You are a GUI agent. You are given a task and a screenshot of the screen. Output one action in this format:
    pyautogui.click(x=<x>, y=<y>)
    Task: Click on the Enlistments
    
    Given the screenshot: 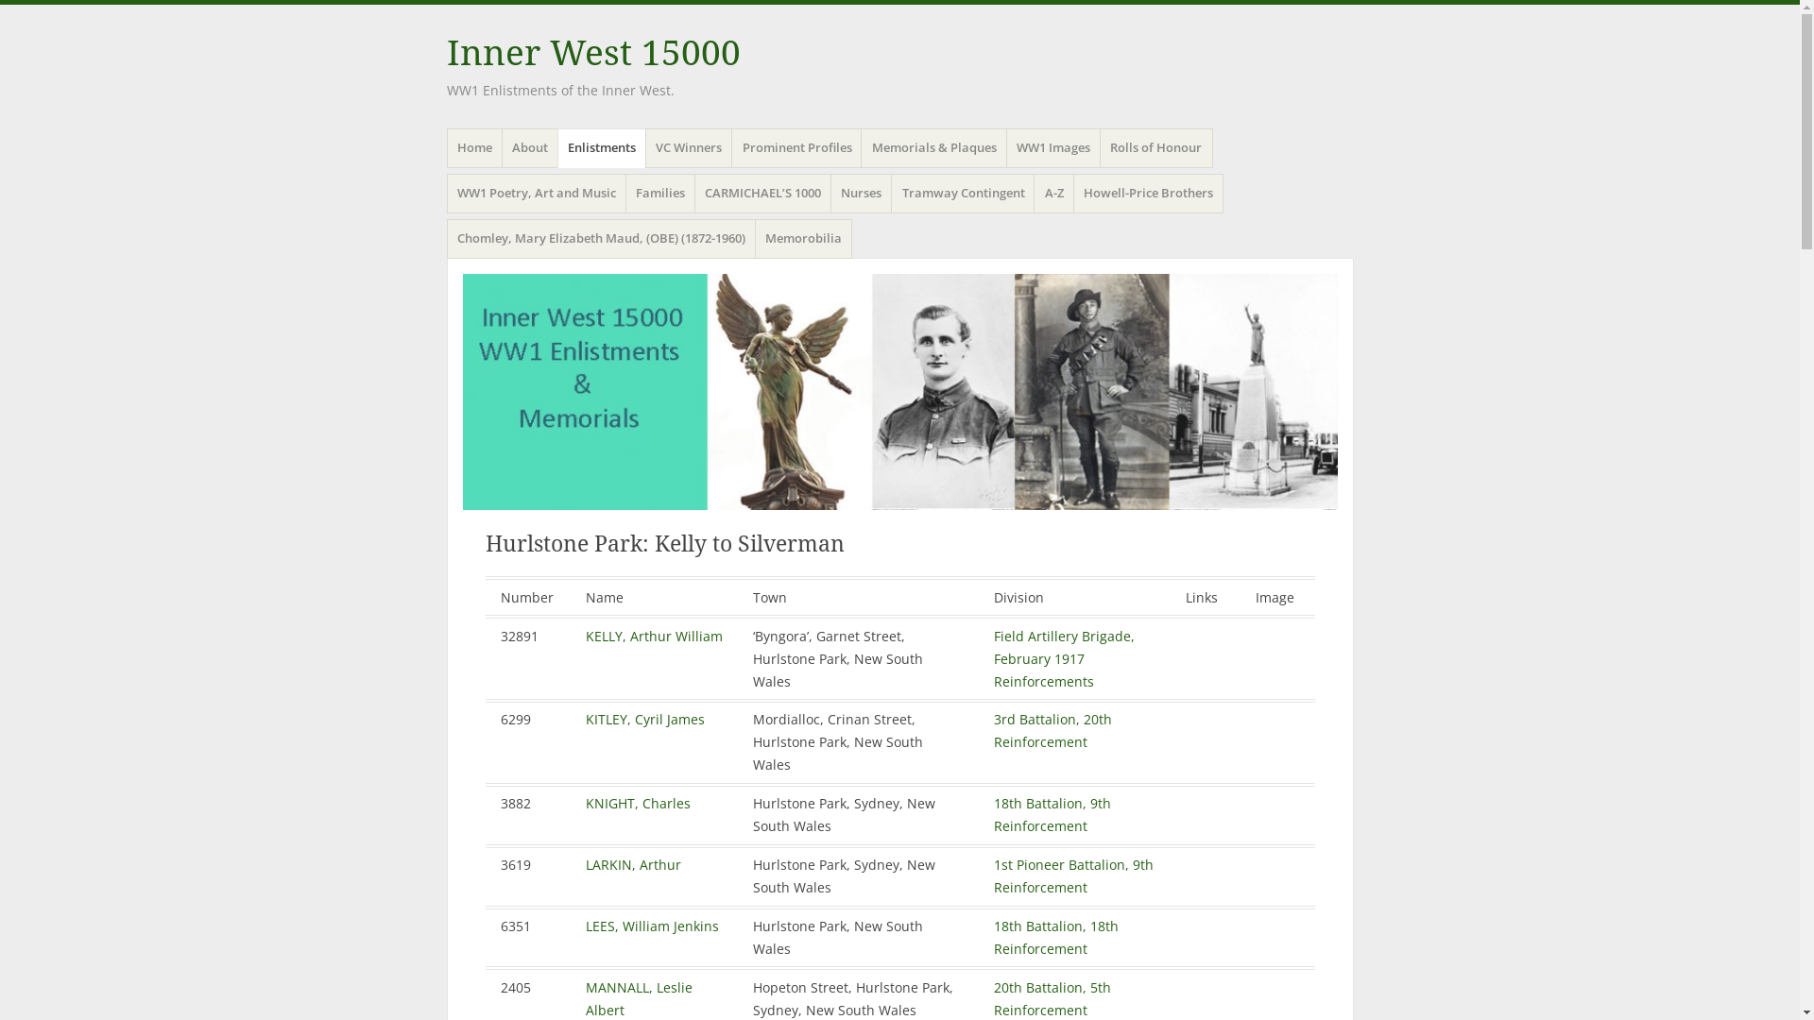 What is the action you would take?
    pyautogui.click(x=603, y=148)
    